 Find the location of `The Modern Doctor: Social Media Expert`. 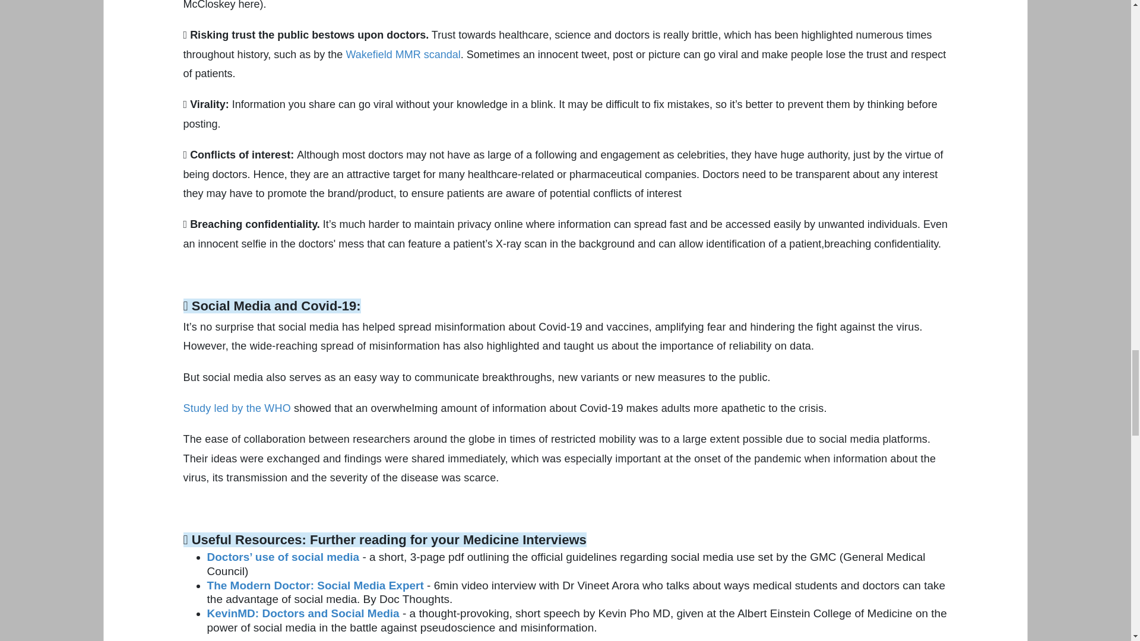

The Modern Doctor: Social Media Expert is located at coordinates (316, 585).